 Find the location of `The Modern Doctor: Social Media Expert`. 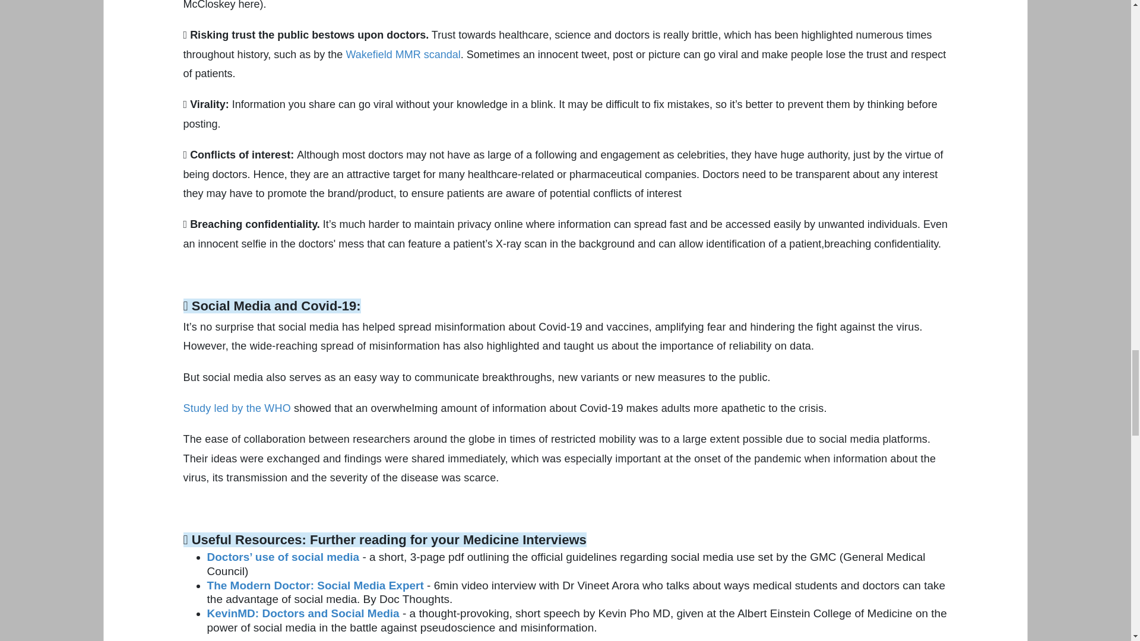

The Modern Doctor: Social Media Expert is located at coordinates (316, 585).